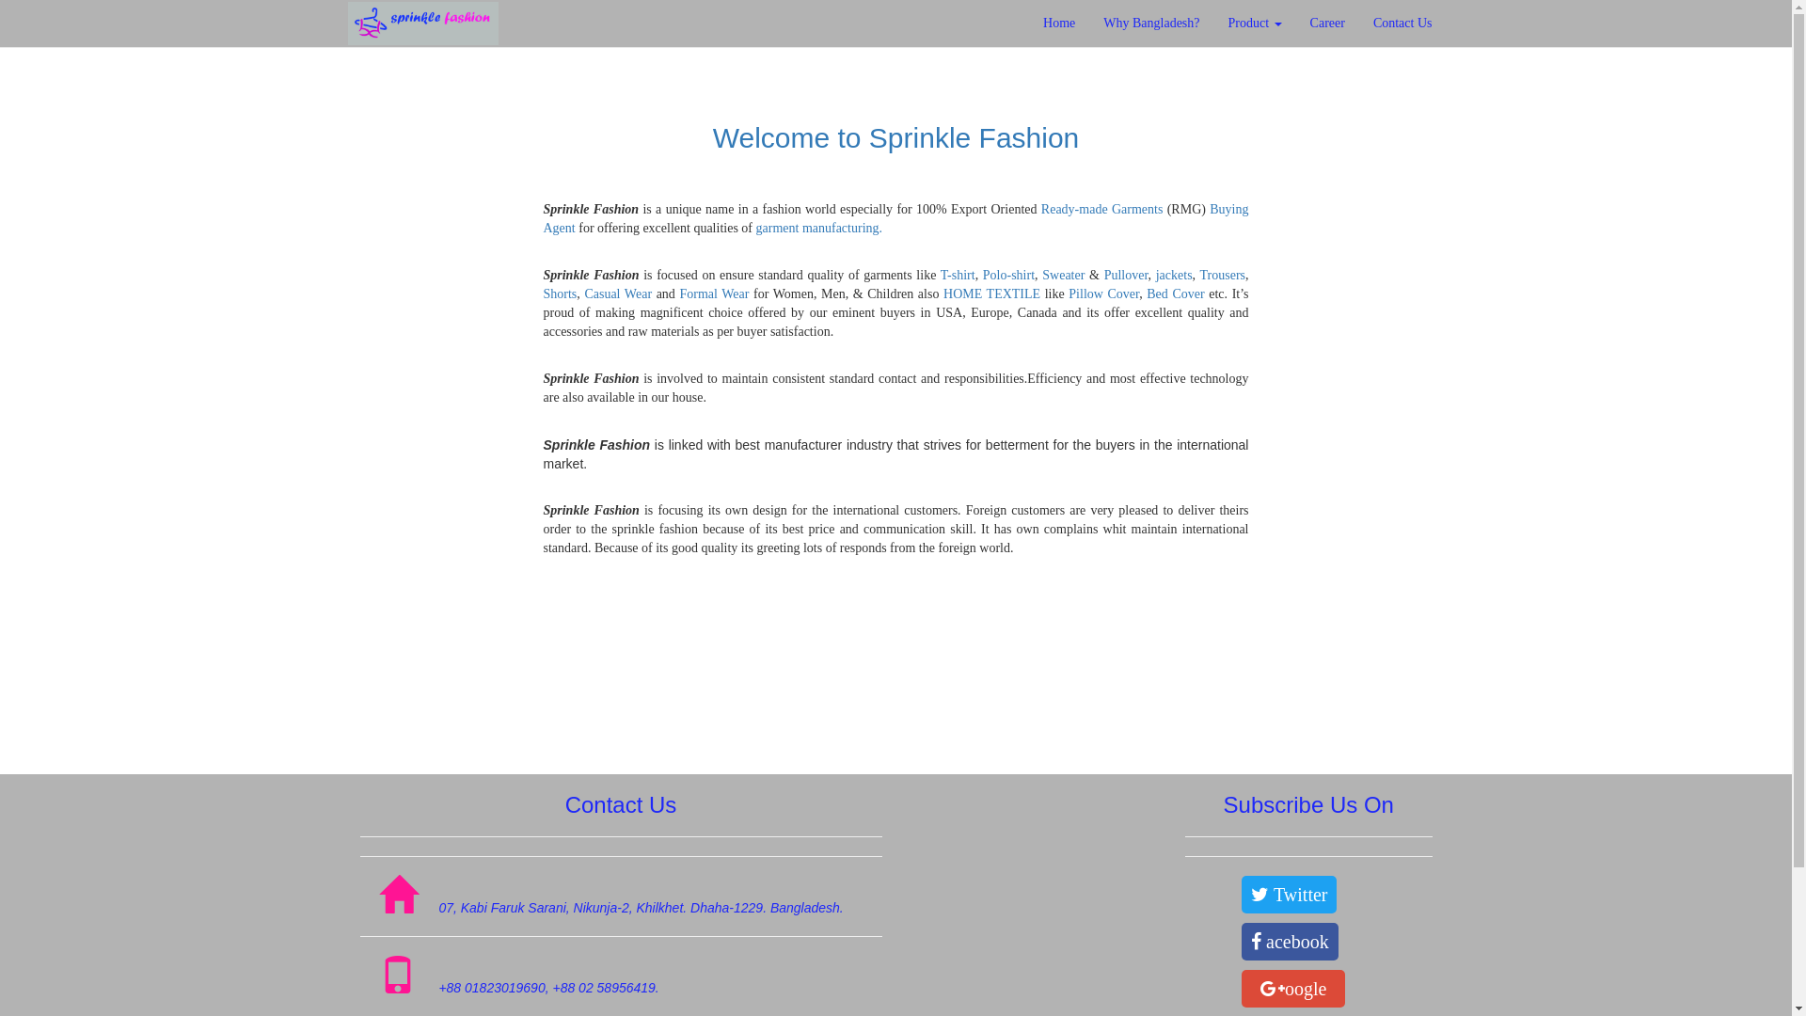 The width and height of the screenshot is (1806, 1016). Describe the element at coordinates (1066, 275) in the screenshot. I see `Sweater` at that location.